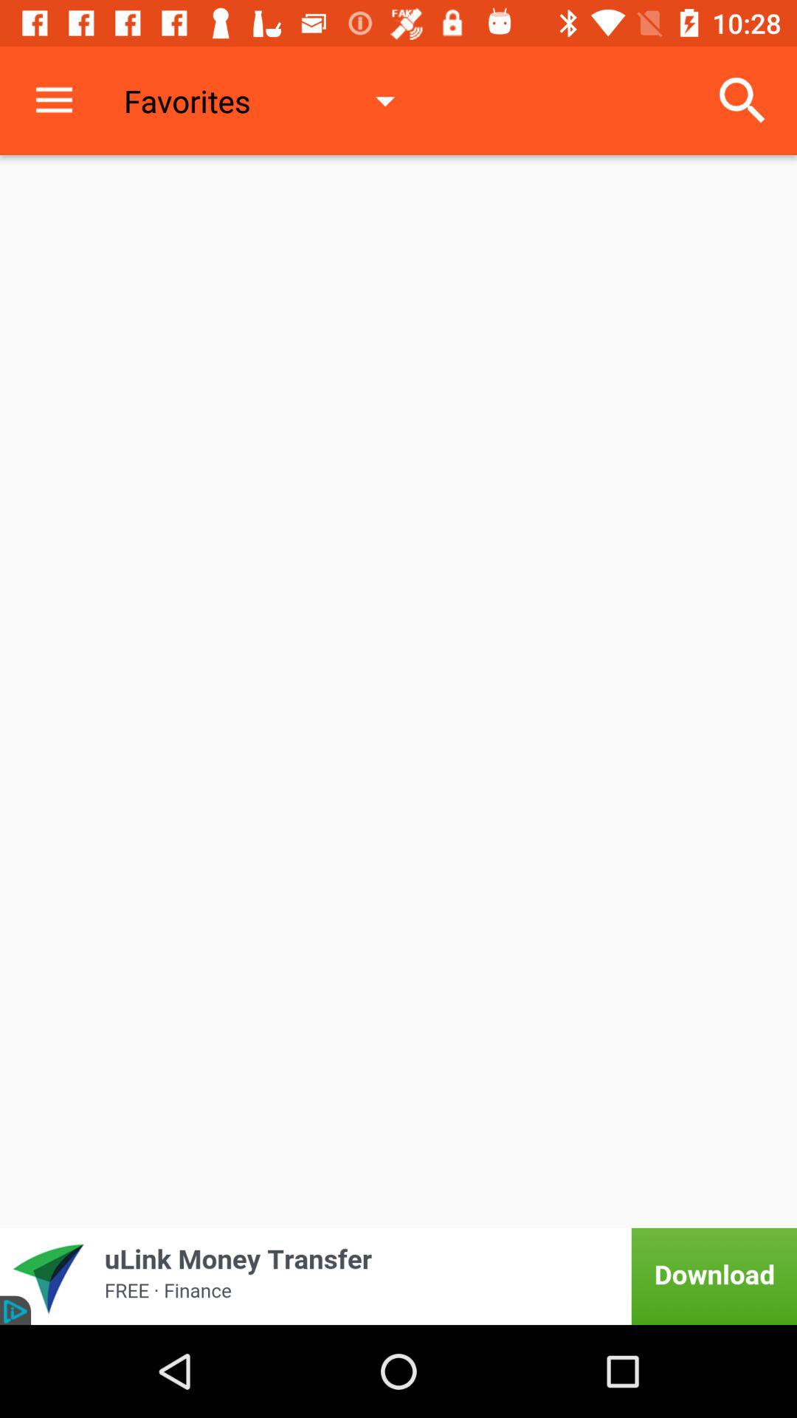  I want to click on app advertisement, so click(398, 1276).